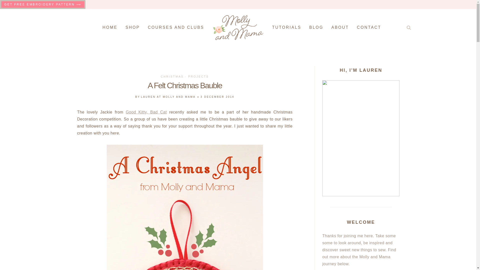 The image size is (480, 270). I want to click on CHRISTMAS, so click(172, 76).